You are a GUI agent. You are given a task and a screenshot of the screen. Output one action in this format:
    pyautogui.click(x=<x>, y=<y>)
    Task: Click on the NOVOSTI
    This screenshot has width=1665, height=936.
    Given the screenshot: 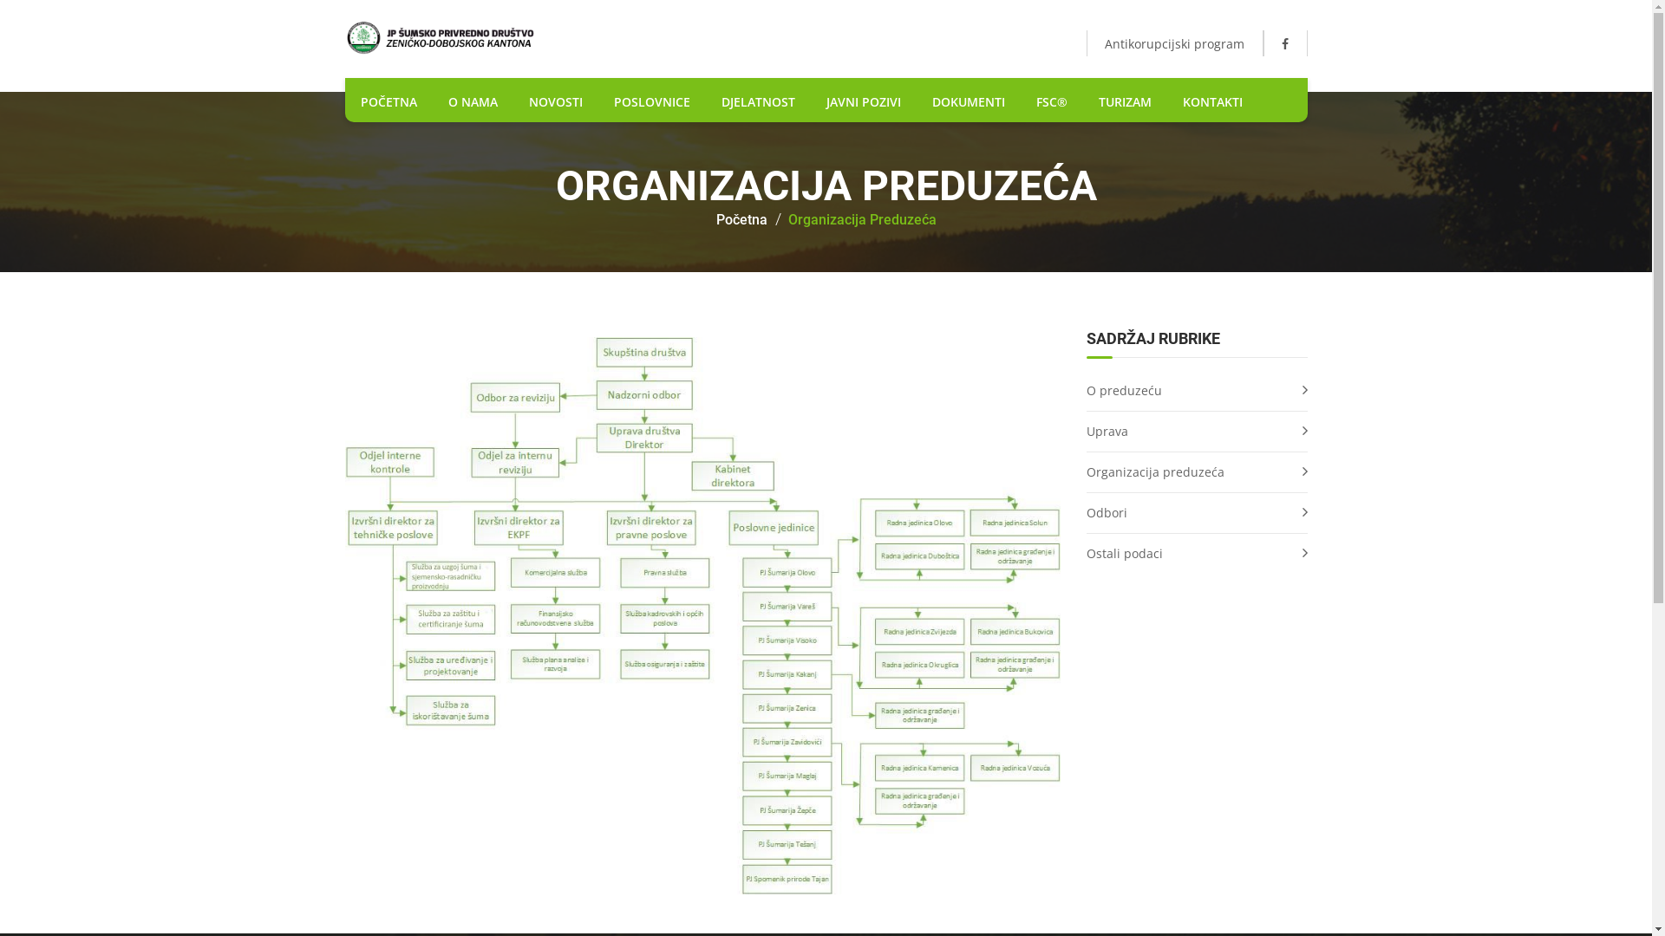 What is the action you would take?
    pyautogui.click(x=556, y=102)
    